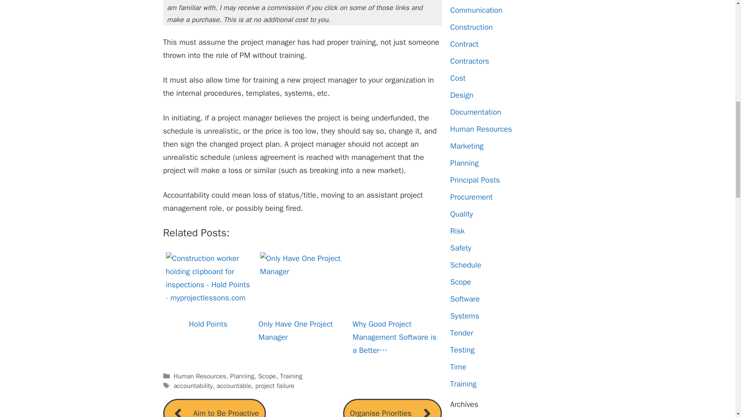  What do you see at coordinates (200, 376) in the screenshot?
I see `Human Resources` at bounding box center [200, 376].